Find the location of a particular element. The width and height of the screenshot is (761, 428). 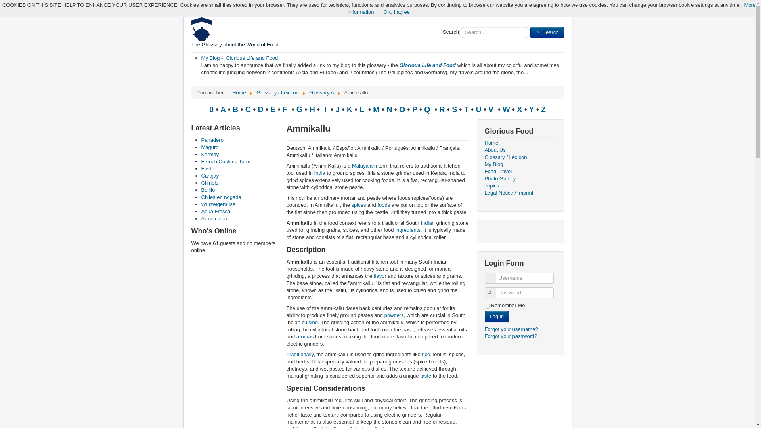

 J  is located at coordinates (337, 109).